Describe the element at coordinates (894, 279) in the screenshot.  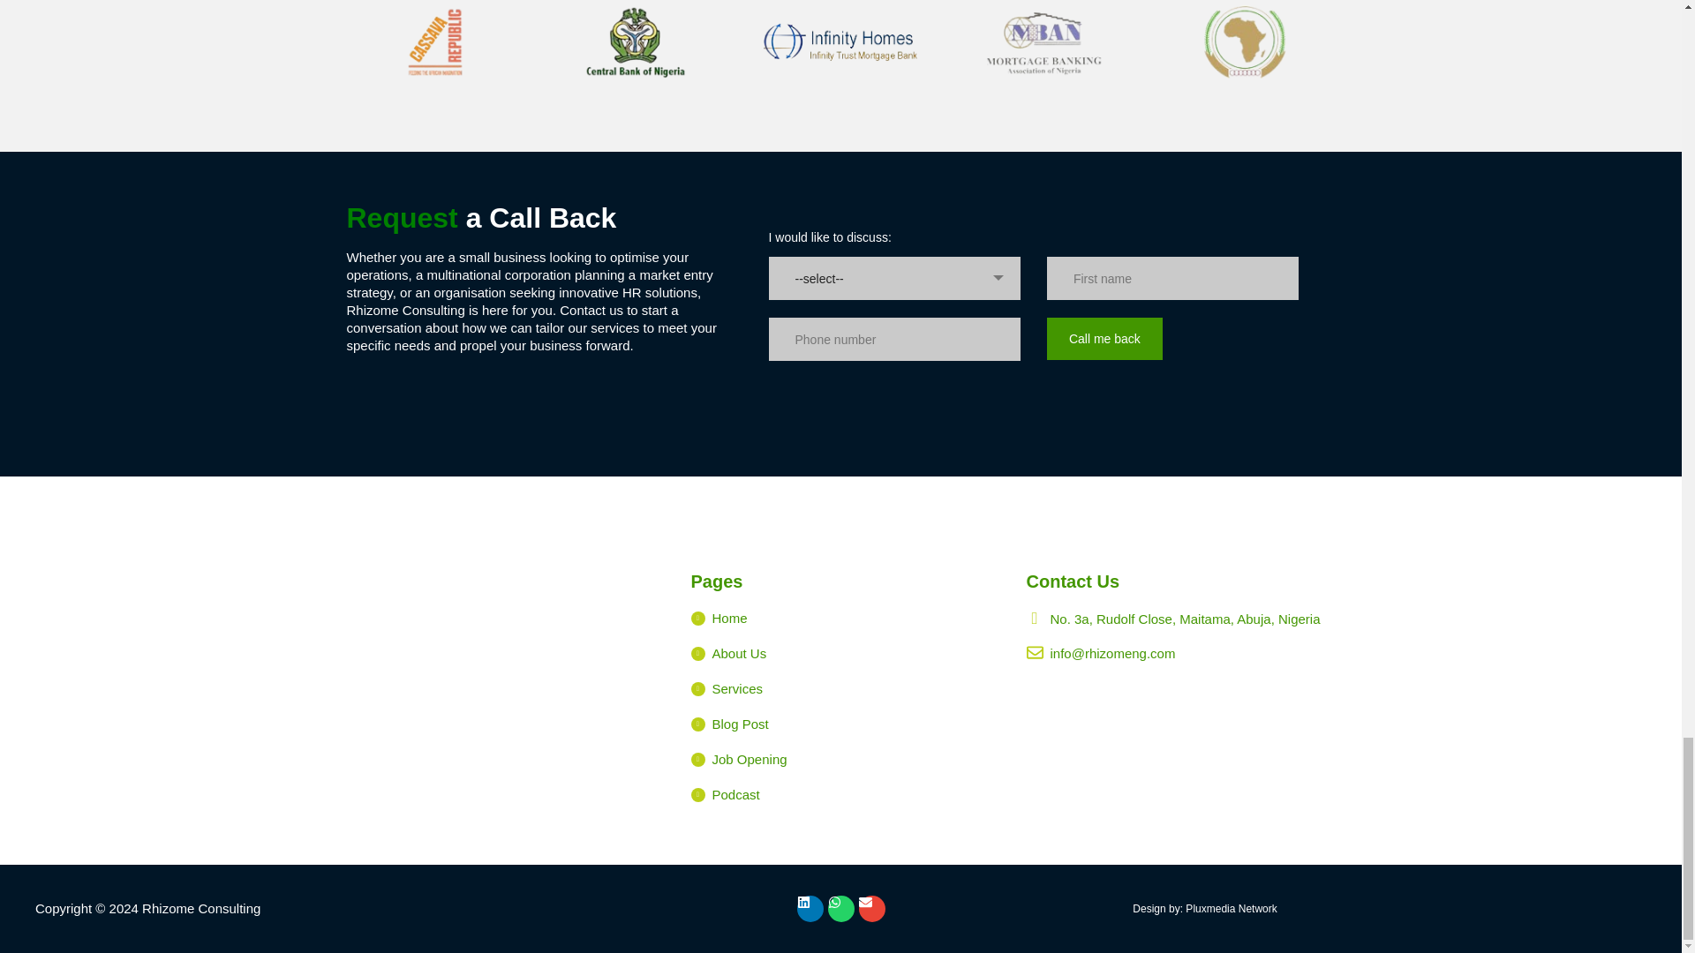
I see `--select--` at that location.